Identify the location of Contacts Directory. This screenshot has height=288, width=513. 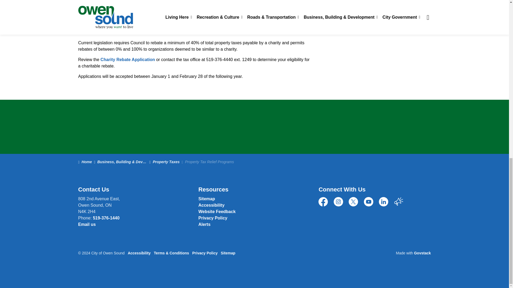
(217, 212).